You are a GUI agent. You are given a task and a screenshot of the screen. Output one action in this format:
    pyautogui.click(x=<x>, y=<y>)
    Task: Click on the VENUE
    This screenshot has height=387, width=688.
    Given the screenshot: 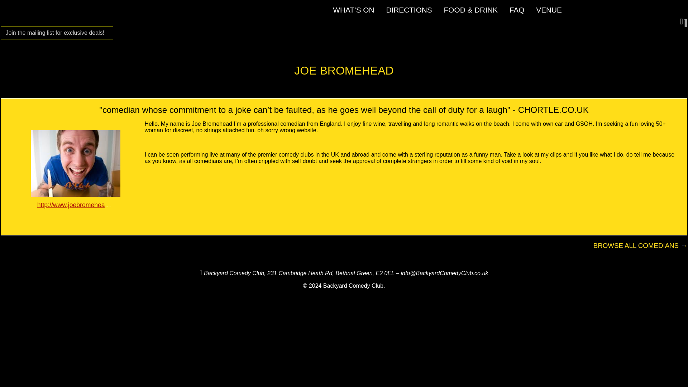 What is the action you would take?
    pyautogui.click(x=549, y=10)
    